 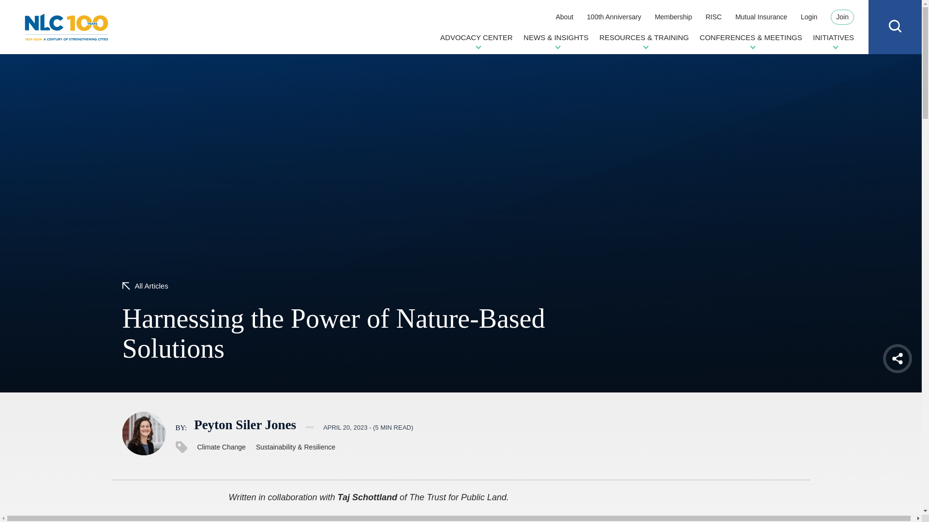 I want to click on Membership, so click(x=674, y=16).